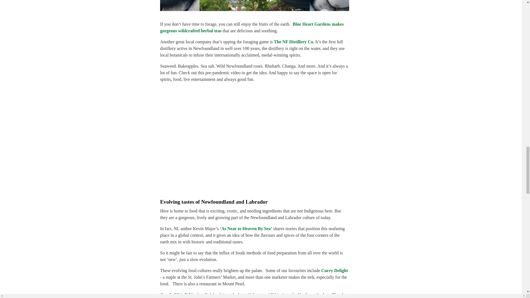 The height and width of the screenshot is (298, 530). I want to click on Curry Delight, so click(334, 270).